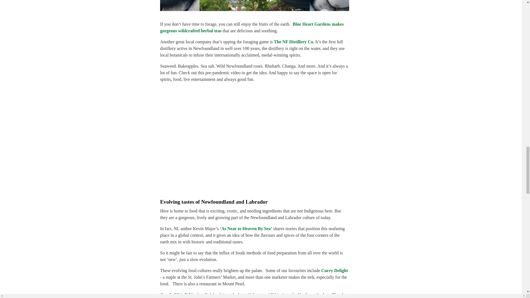 The height and width of the screenshot is (298, 530). I want to click on Curry Delight, so click(334, 270).